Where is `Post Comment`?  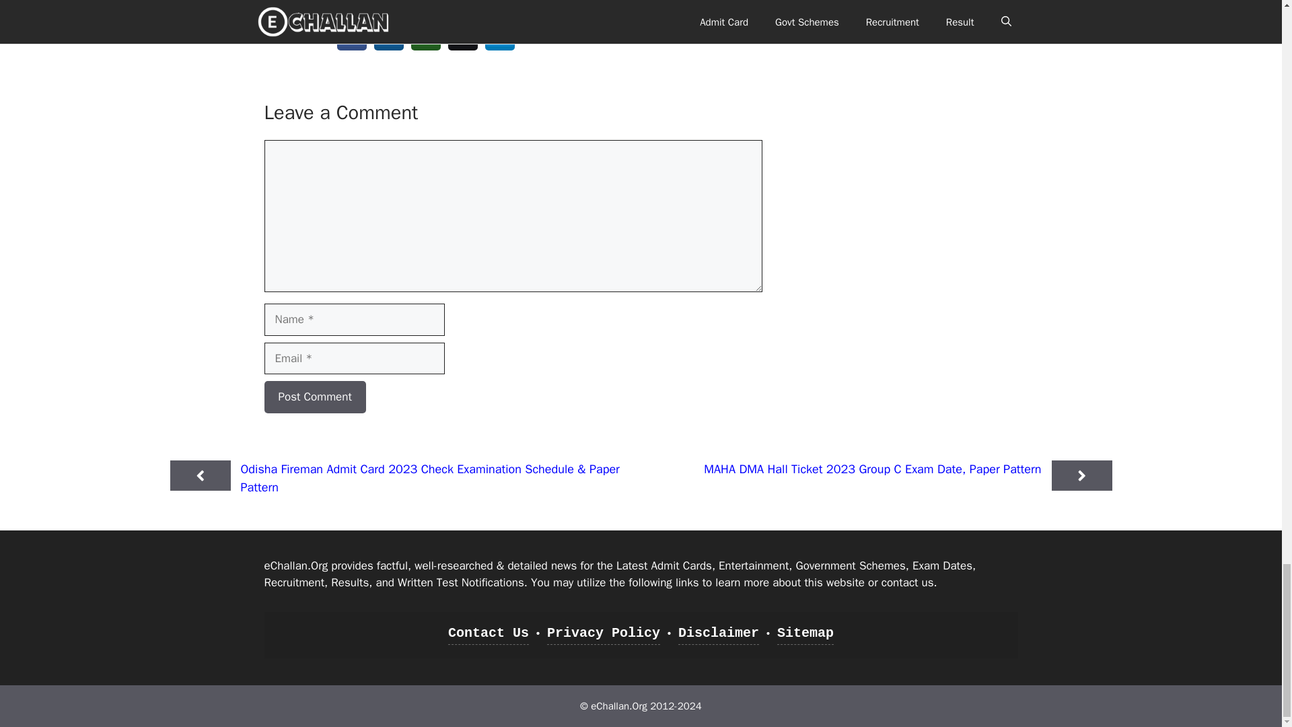 Post Comment is located at coordinates (314, 397).